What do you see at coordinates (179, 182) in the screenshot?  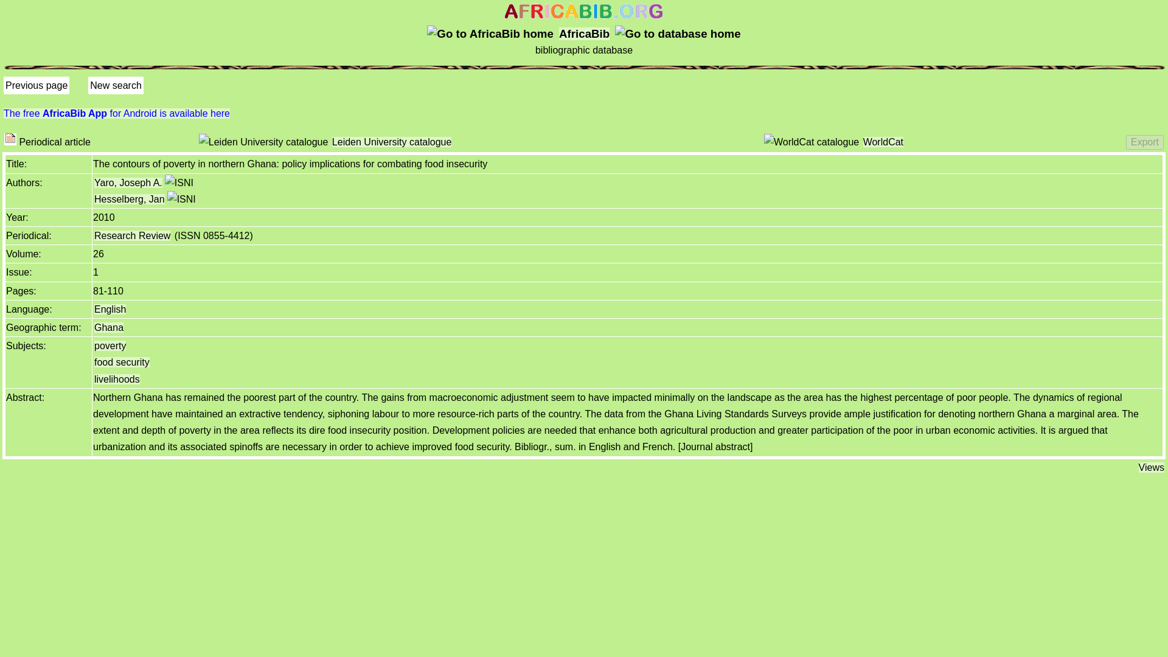 I see `ISNI` at bounding box center [179, 182].